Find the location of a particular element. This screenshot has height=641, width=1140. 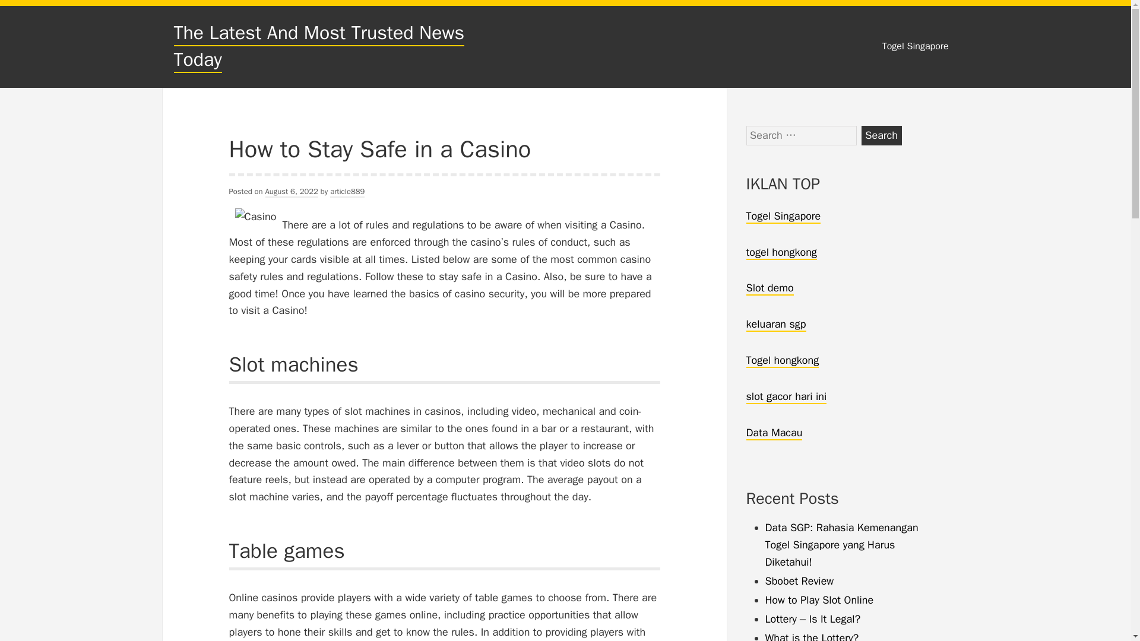

What is the Lottery? is located at coordinates (811, 636).